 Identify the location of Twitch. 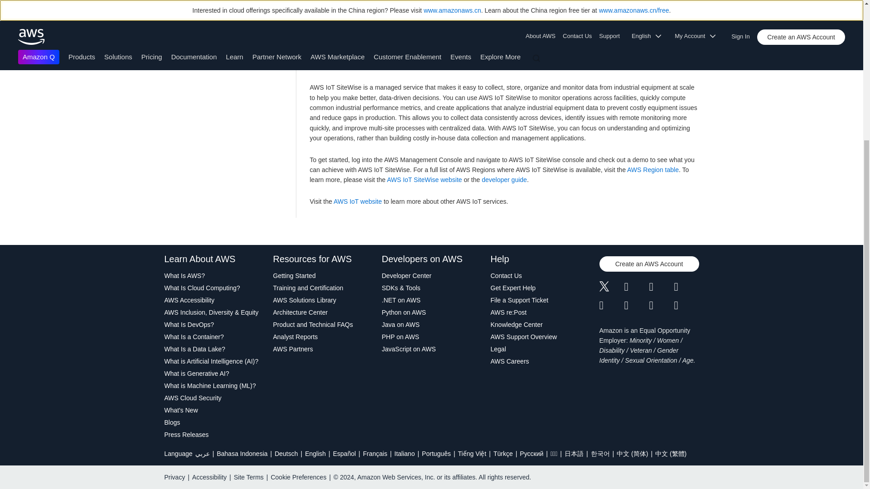
(611, 305).